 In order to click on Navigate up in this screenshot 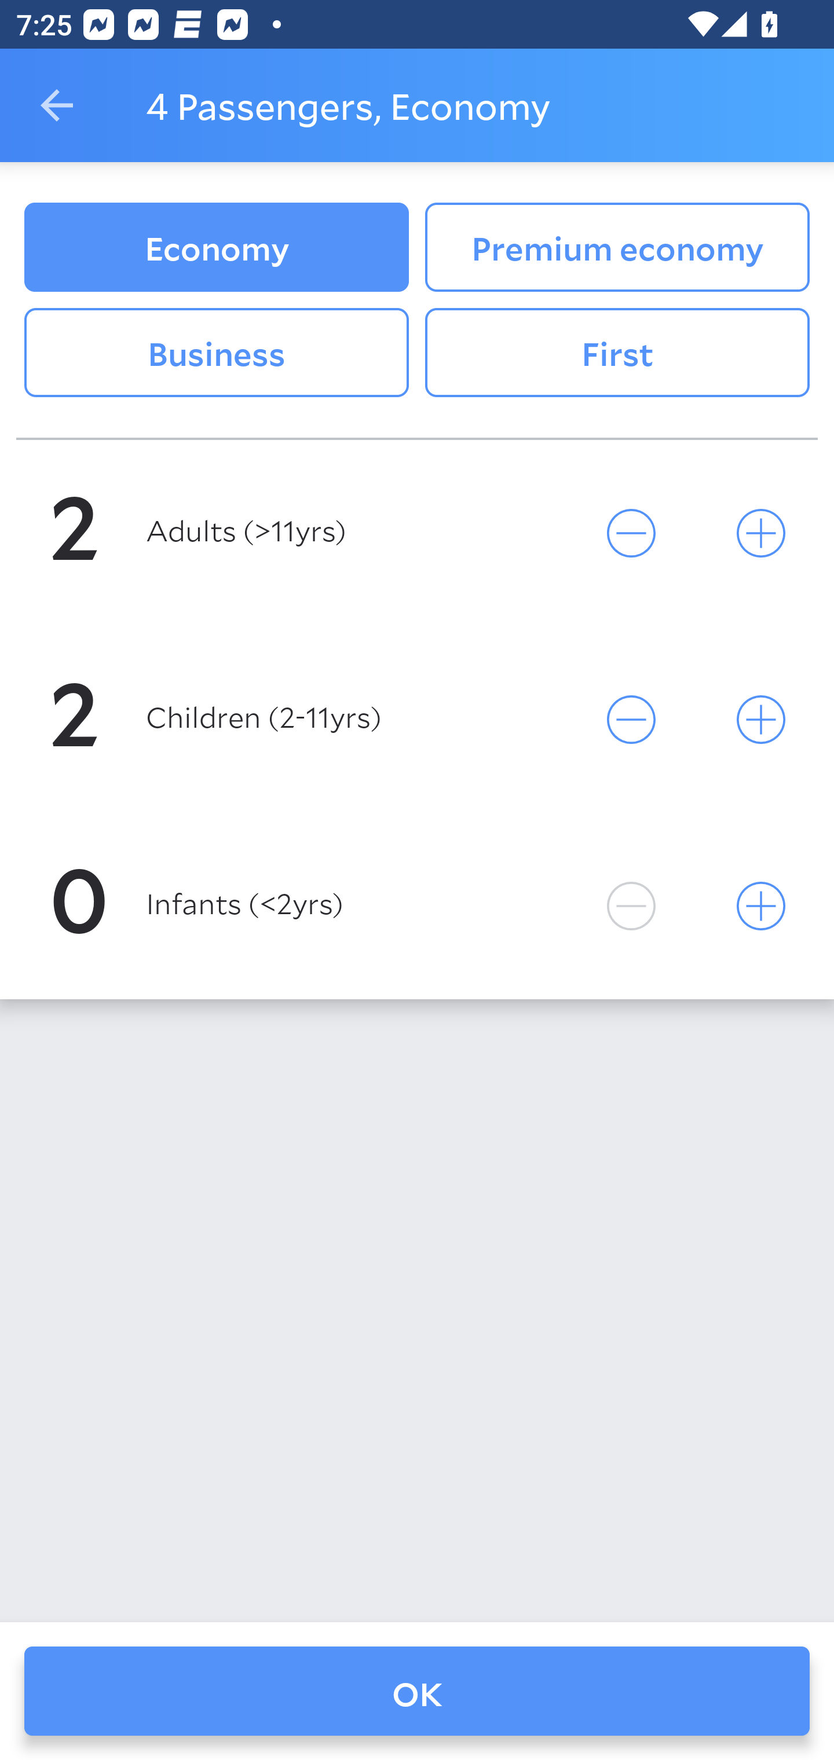, I will do `click(57, 105)`.